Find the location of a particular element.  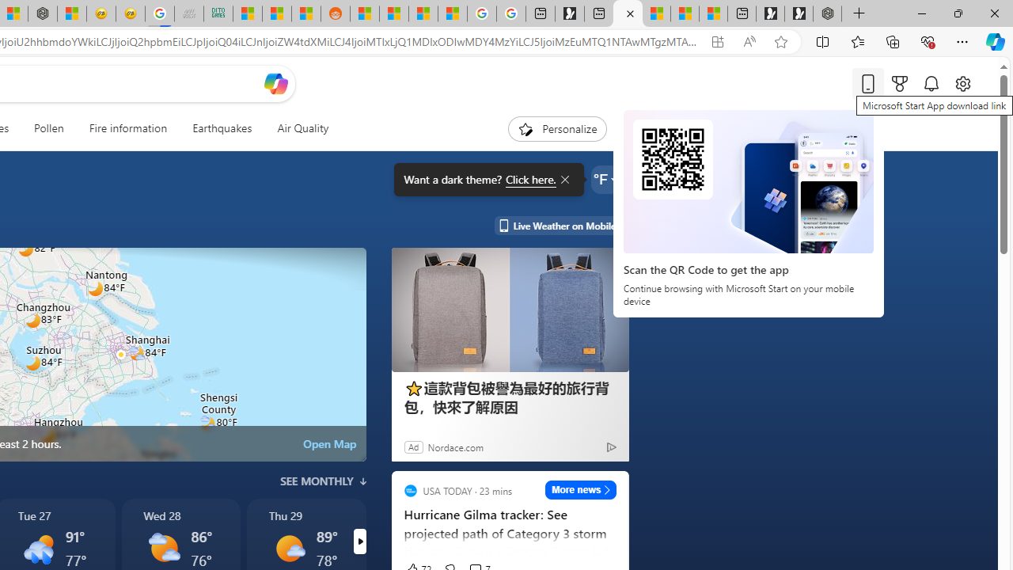

Microsoft Start Gaming is located at coordinates (570, 14).